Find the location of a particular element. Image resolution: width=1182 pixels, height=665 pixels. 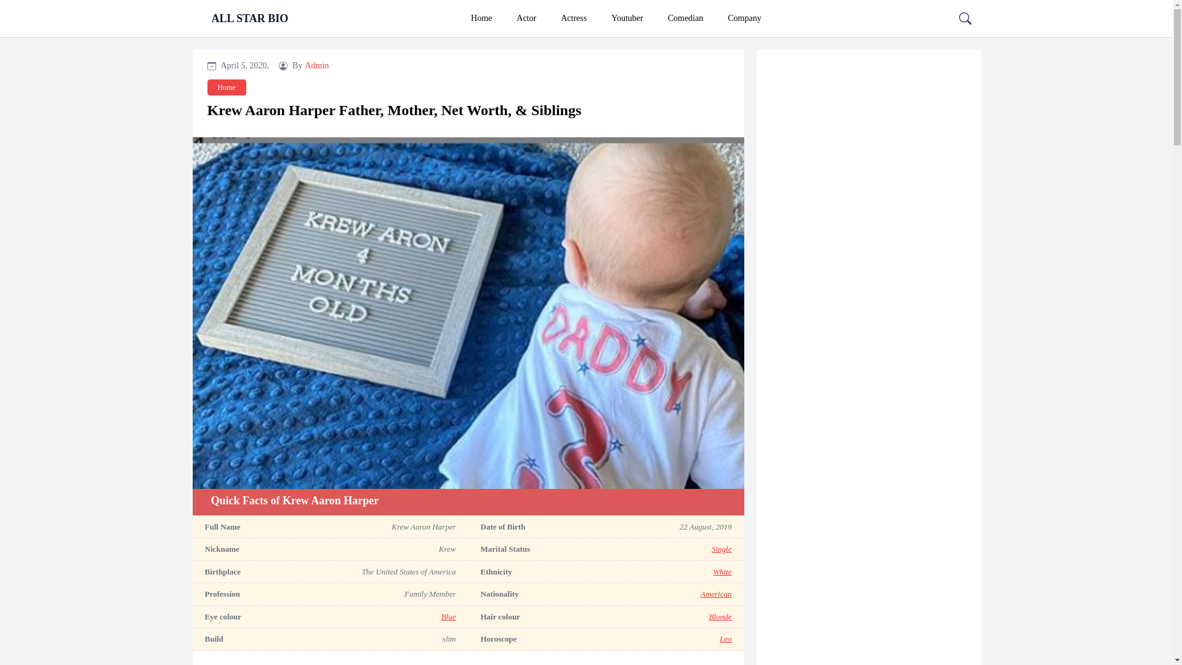

ALL STAR BIO is located at coordinates (250, 18).